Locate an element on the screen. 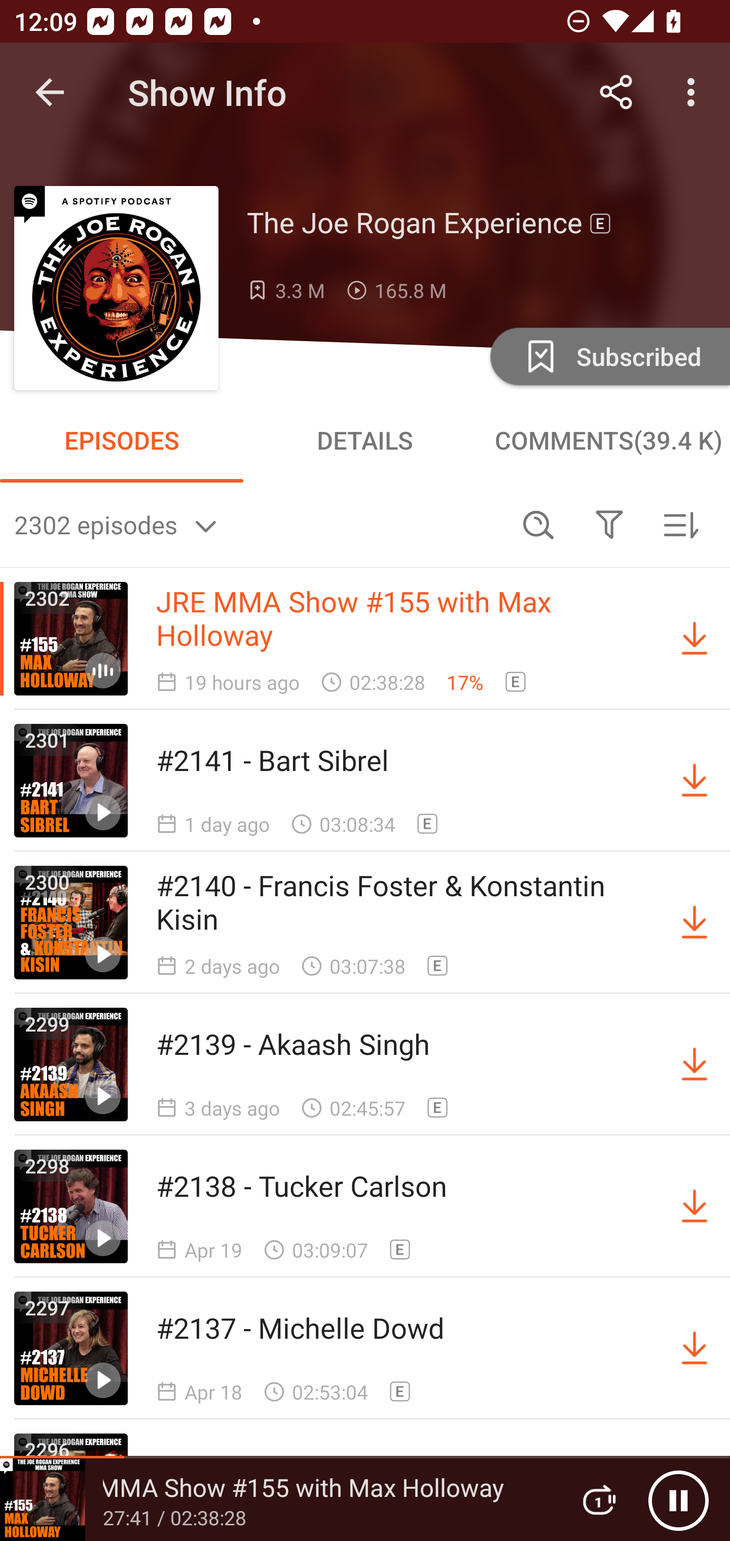 The width and height of the screenshot is (730, 1541). COMMENTS(39.4 K) is located at coordinates (608, 440).